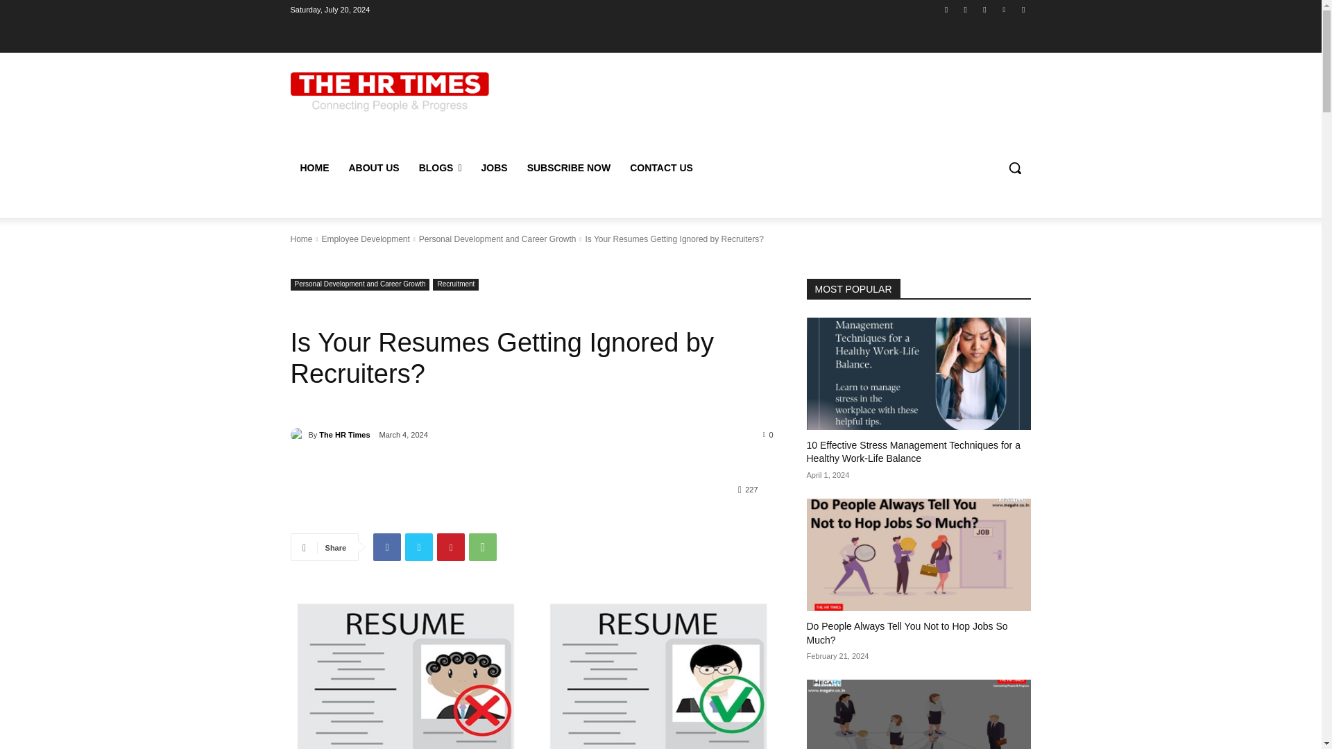 The height and width of the screenshot is (749, 1332). What do you see at coordinates (373, 168) in the screenshot?
I see `ABOUT US` at bounding box center [373, 168].